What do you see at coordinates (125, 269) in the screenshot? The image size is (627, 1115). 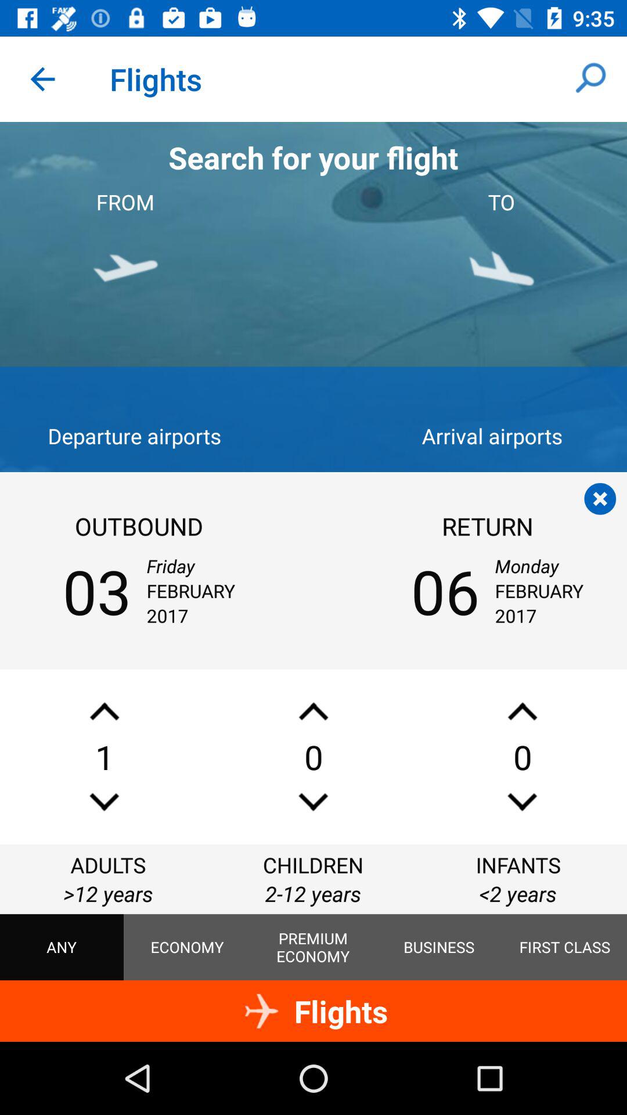 I see `the plane icon shown below from in the image shown at the top` at bounding box center [125, 269].